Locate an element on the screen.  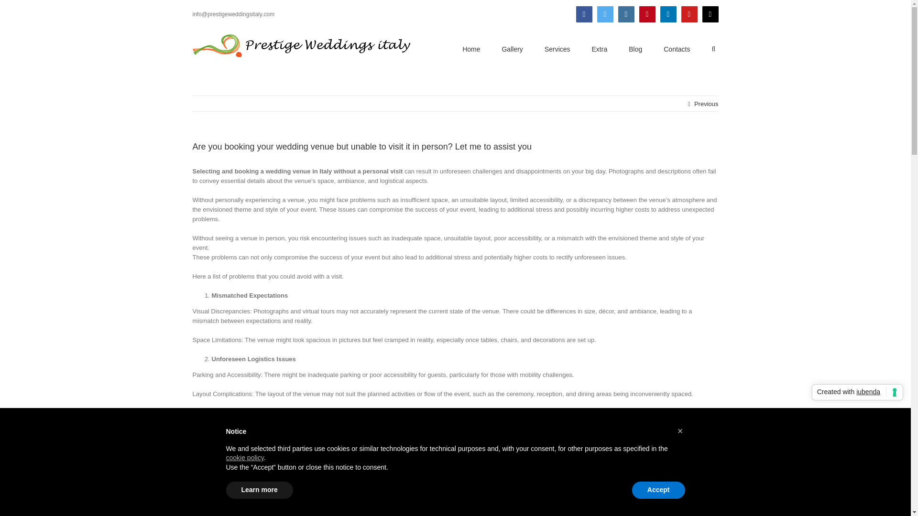
YouTube is located at coordinates (688, 14).